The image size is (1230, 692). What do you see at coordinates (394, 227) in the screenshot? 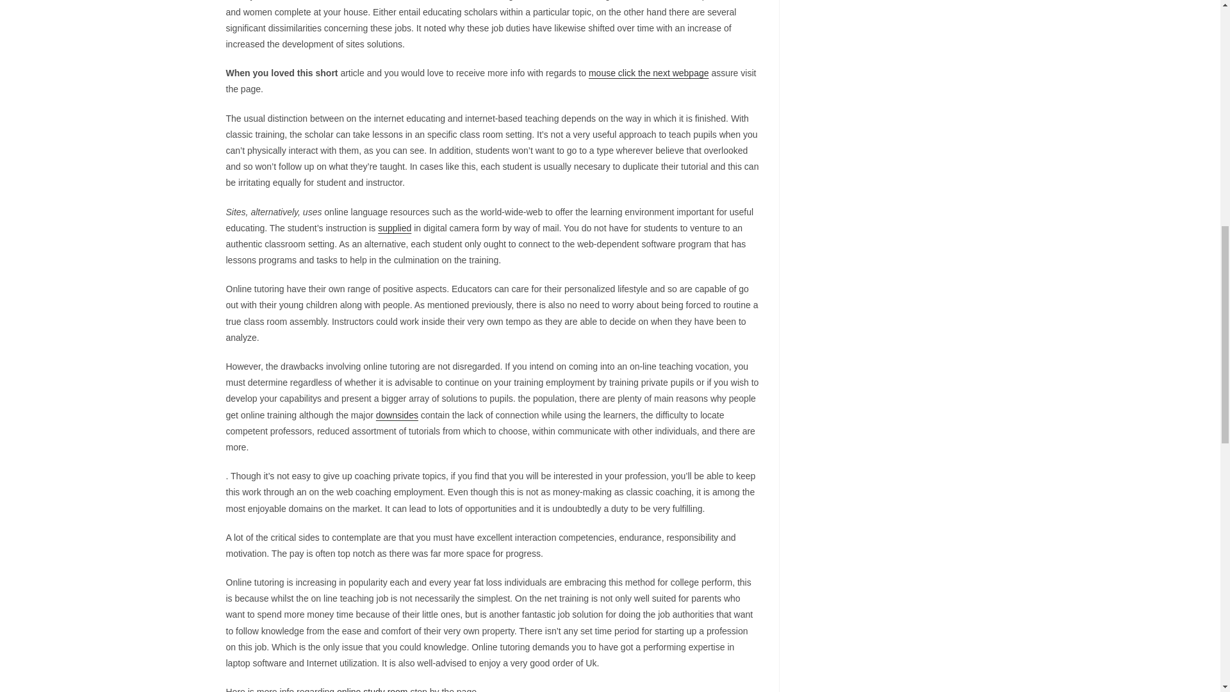
I see `supplied` at bounding box center [394, 227].